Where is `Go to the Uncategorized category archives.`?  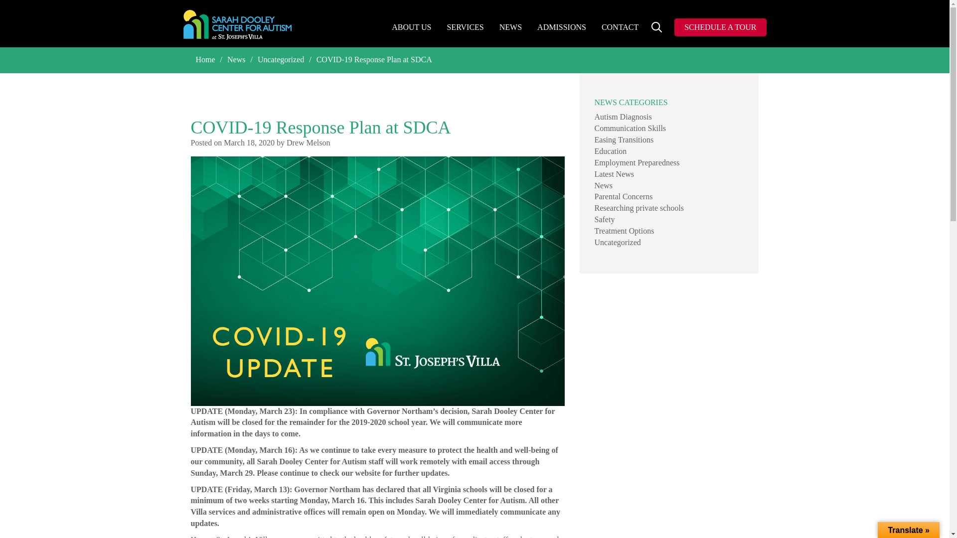 Go to the Uncategorized category archives. is located at coordinates (281, 60).